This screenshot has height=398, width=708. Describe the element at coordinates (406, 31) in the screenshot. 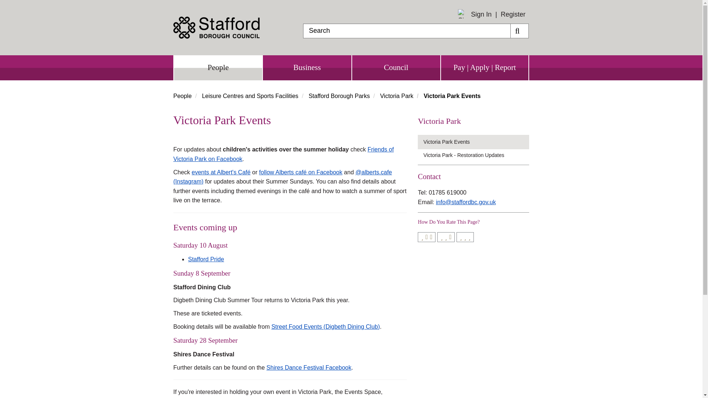

I see `Enter the terms you wish to search for.` at that location.